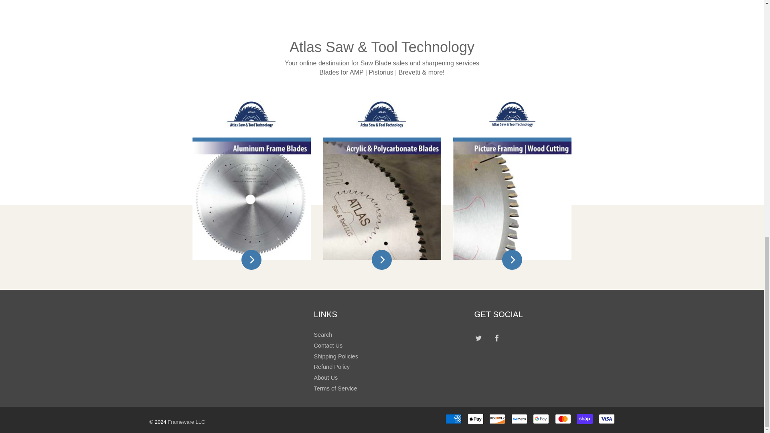  I want to click on Shop Pay, so click(585, 419).